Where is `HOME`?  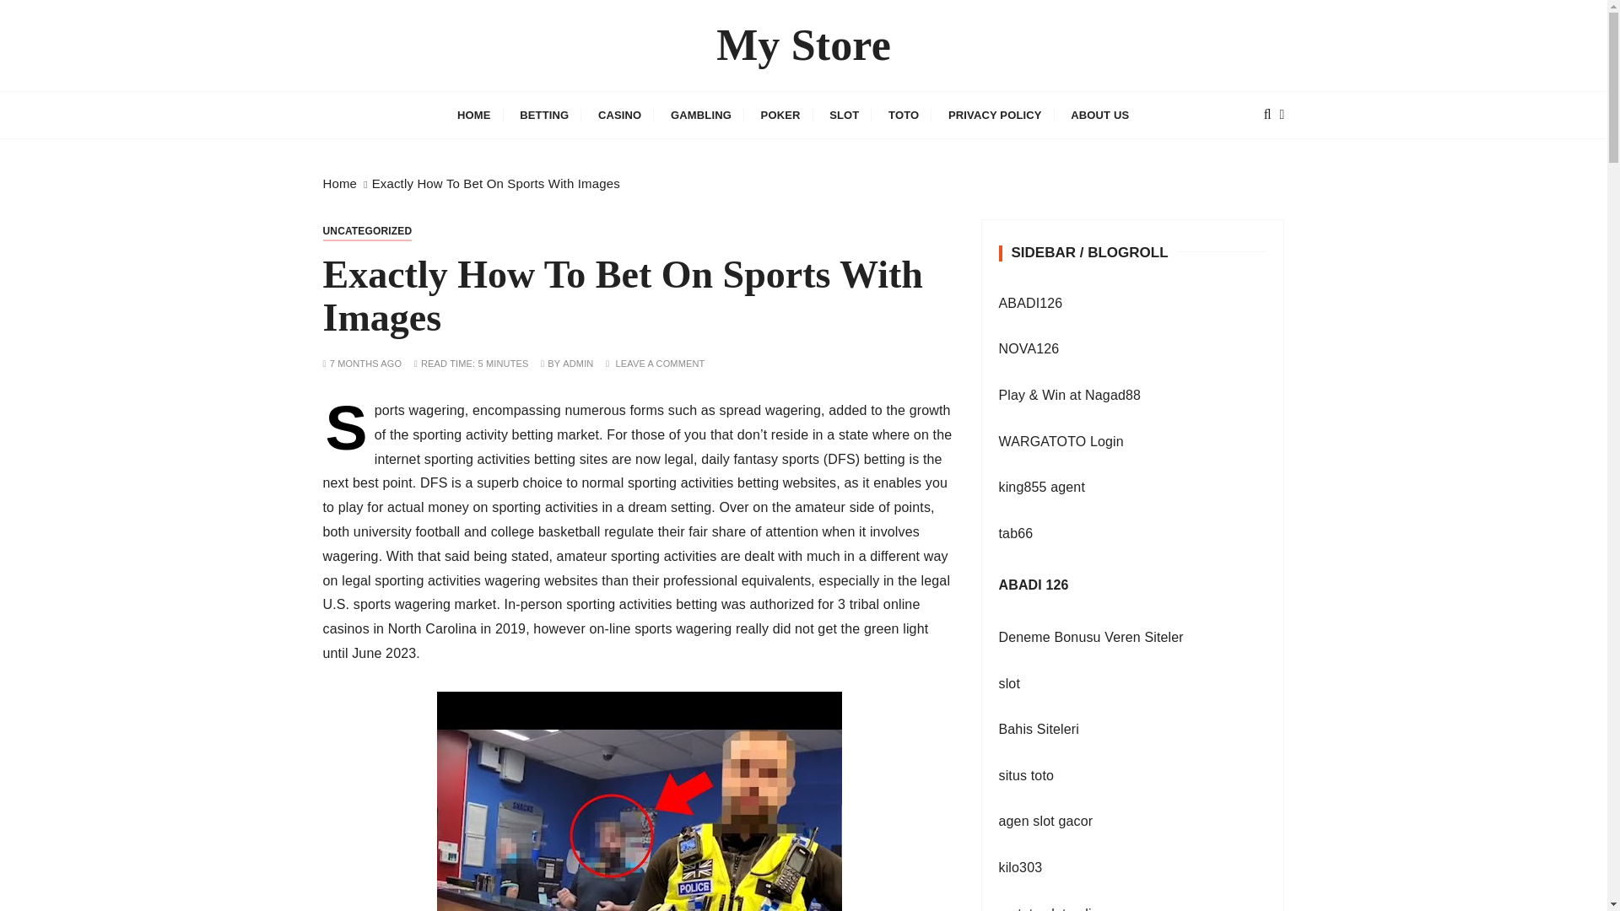
HOME is located at coordinates (474, 115).